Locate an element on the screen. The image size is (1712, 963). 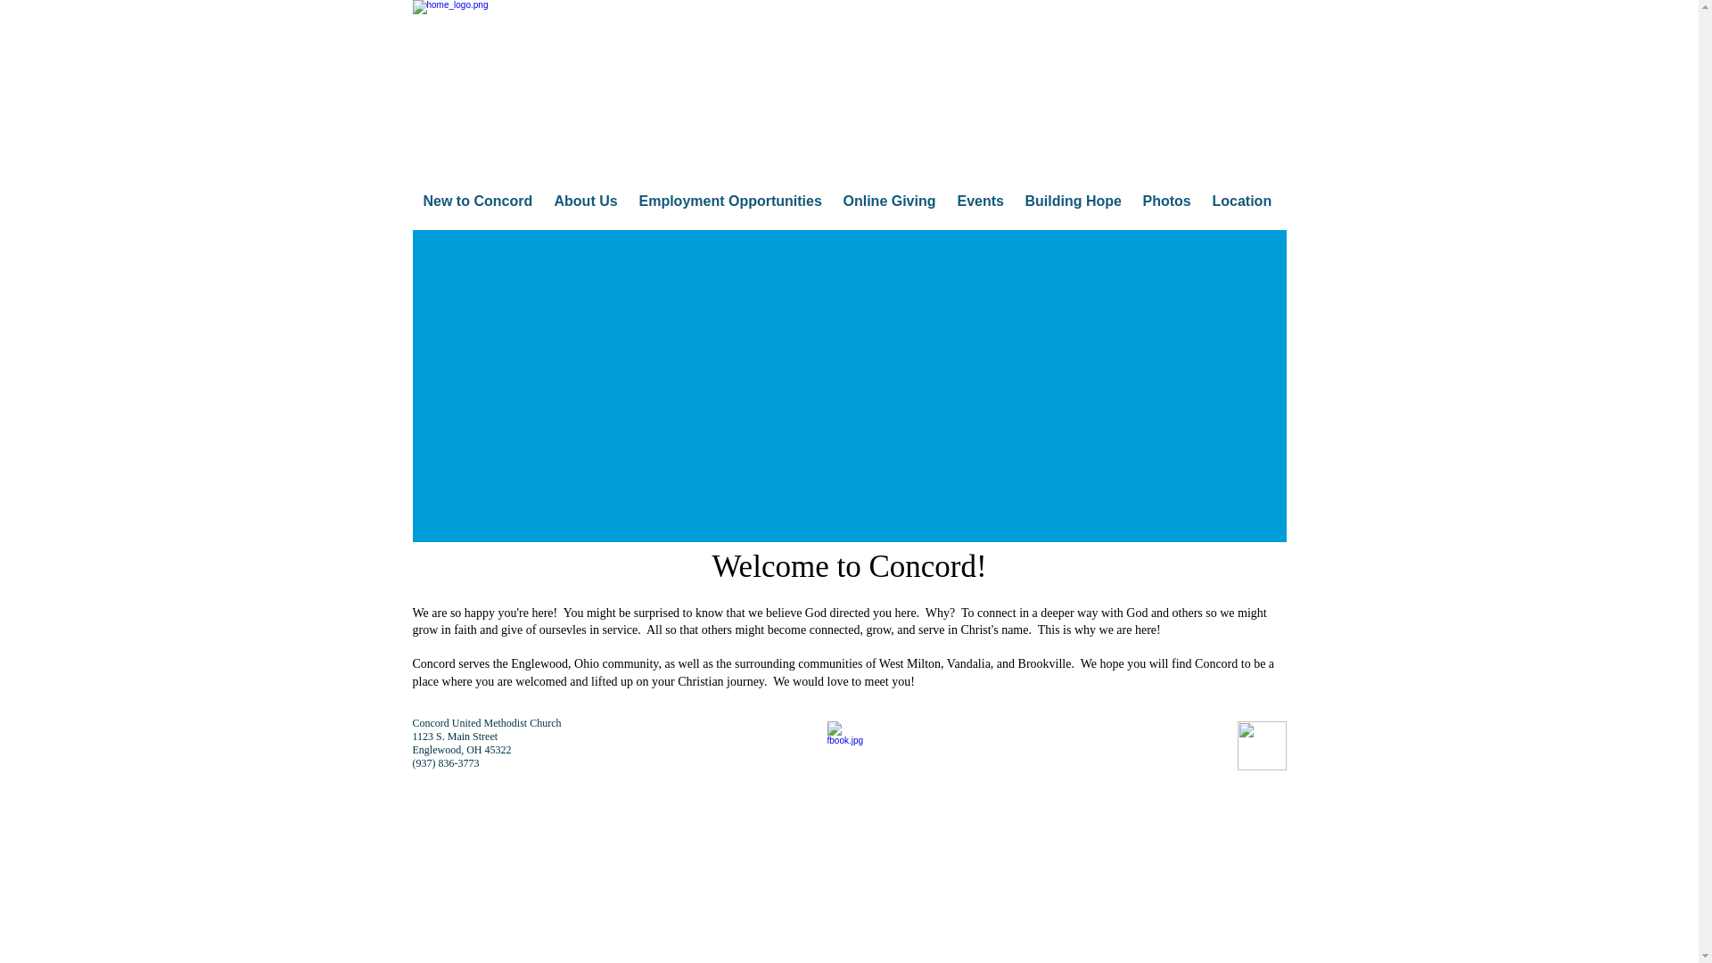
Events is located at coordinates (981, 201).